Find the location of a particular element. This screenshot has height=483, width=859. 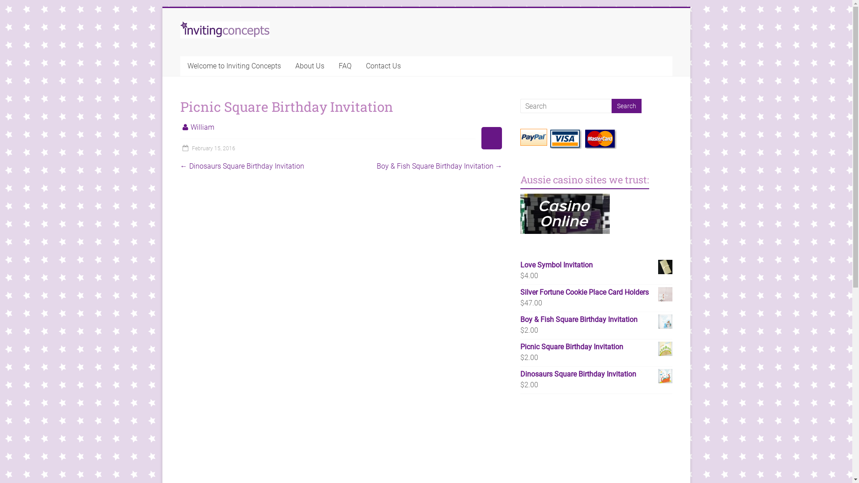

Inviting Concepts is located at coordinates (225, 26).